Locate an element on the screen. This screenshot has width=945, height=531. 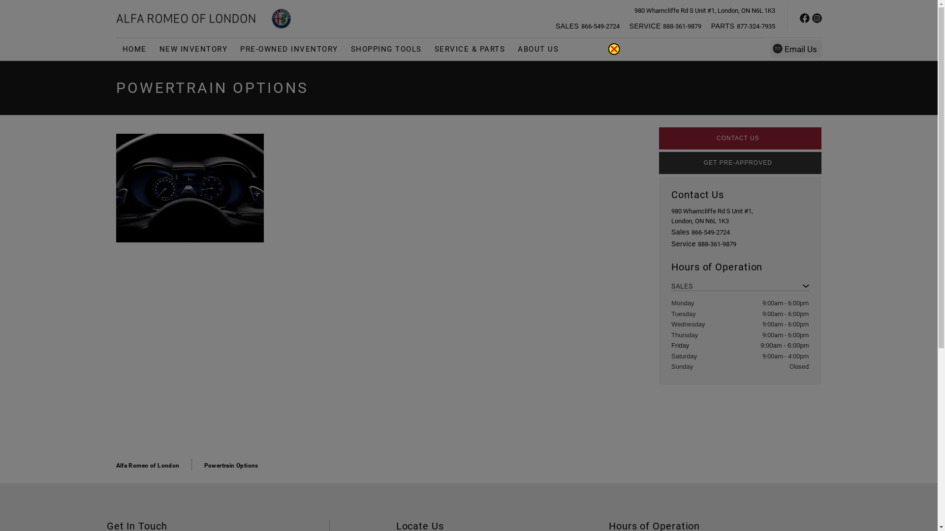
SHOPPING TOOLS is located at coordinates (386, 49).